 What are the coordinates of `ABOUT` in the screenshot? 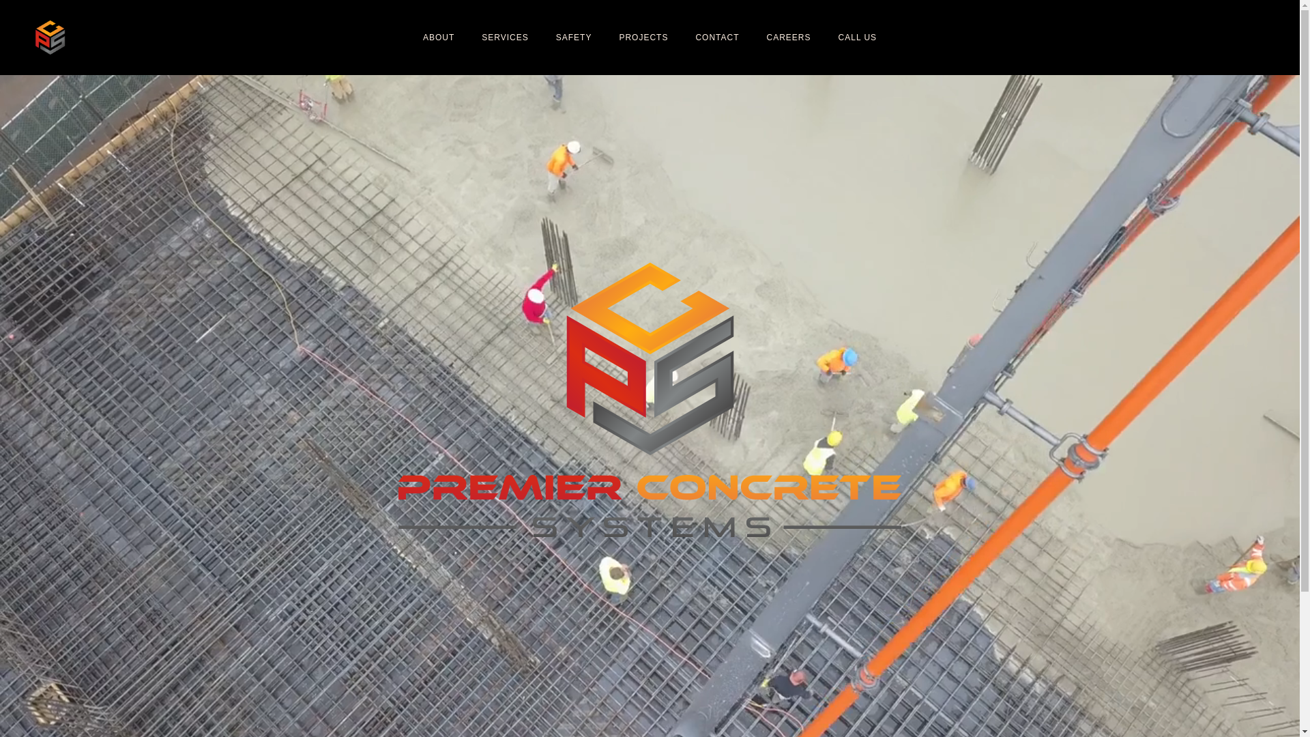 It's located at (439, 38).